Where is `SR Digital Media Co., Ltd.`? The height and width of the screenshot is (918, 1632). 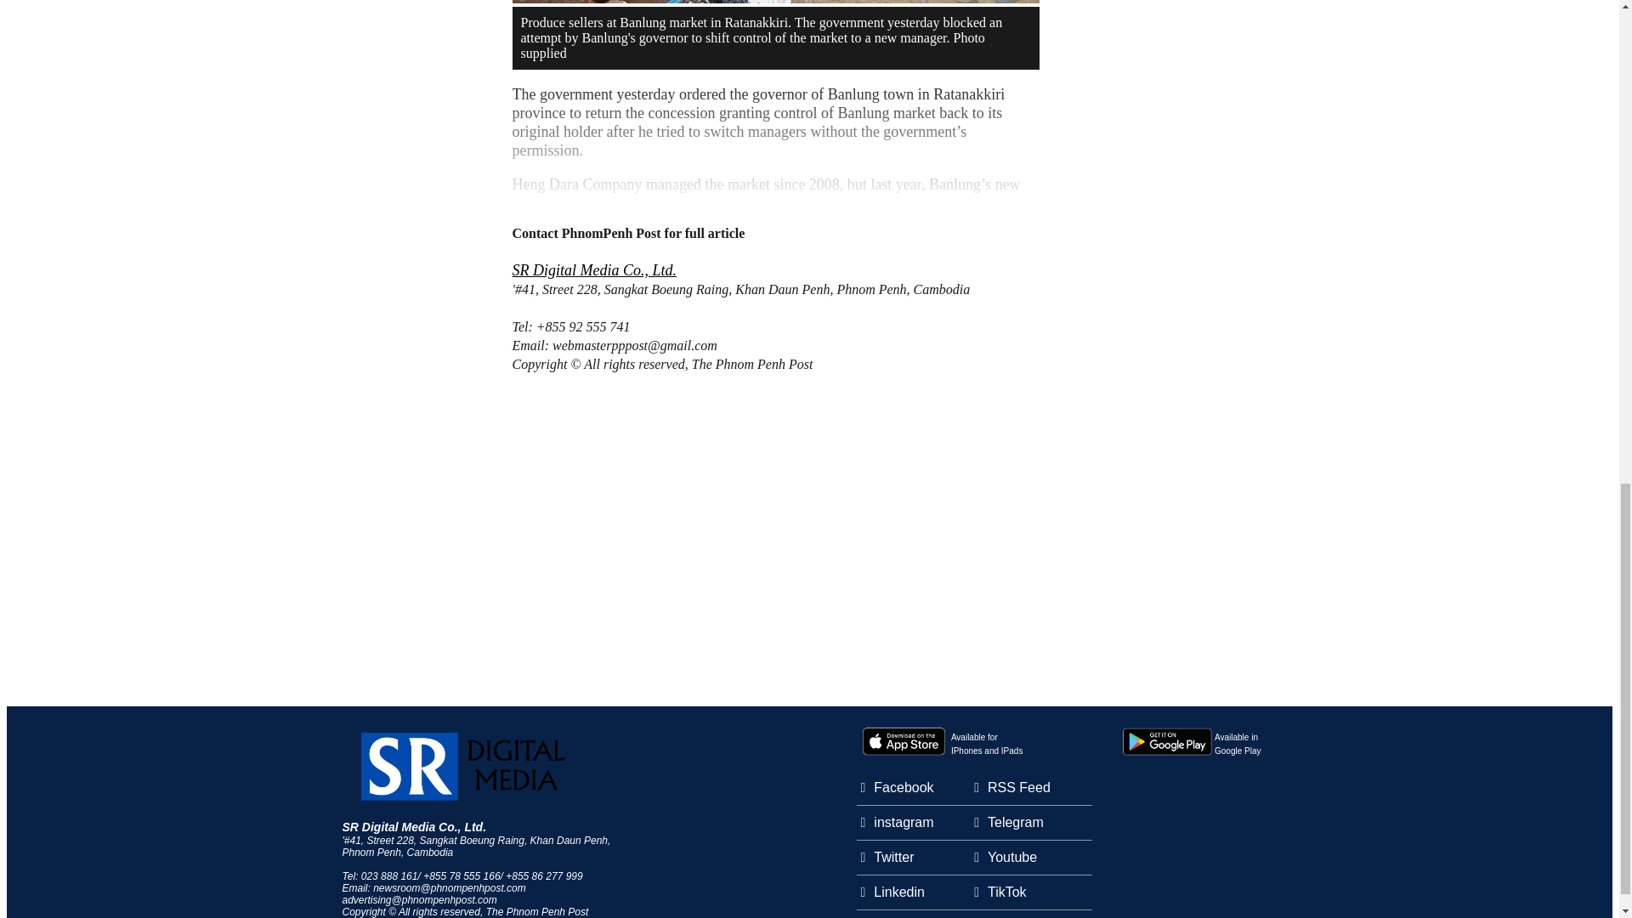
SR Digital Media Co., Ltd. is located at coordinates (413, 826).